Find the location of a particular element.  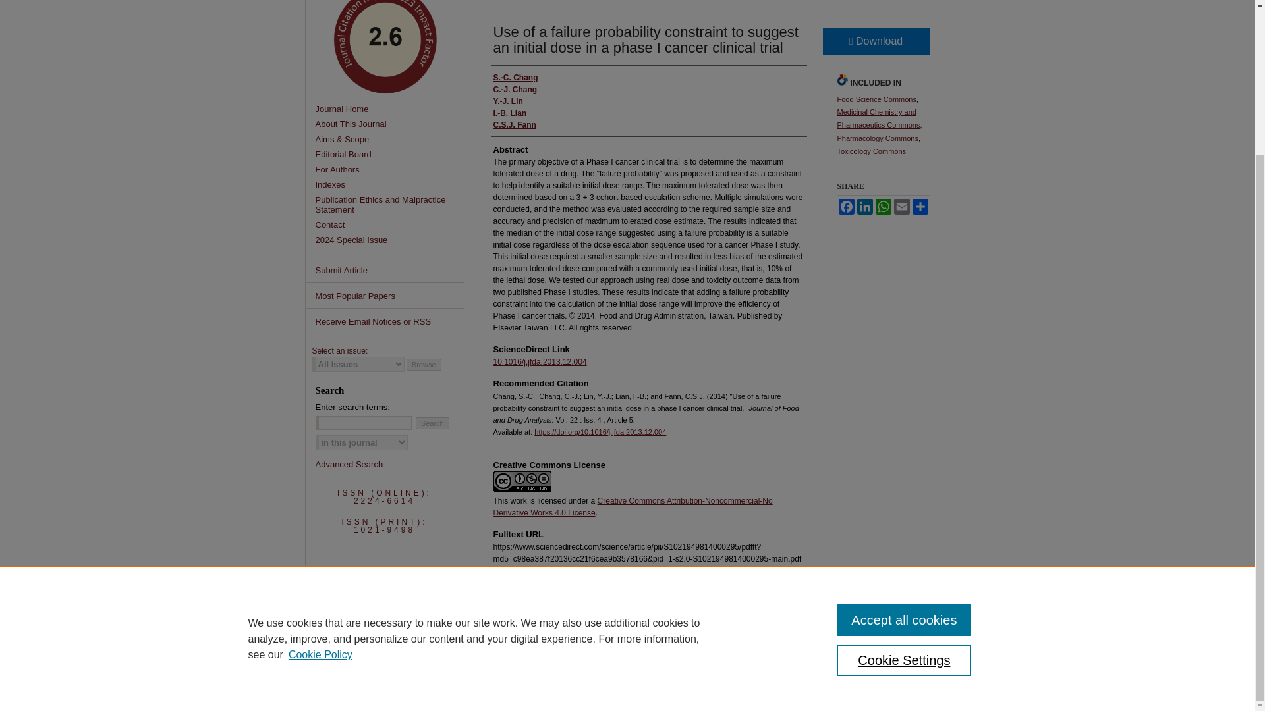

S.-C. Chang is located at coordinates (515, 78).